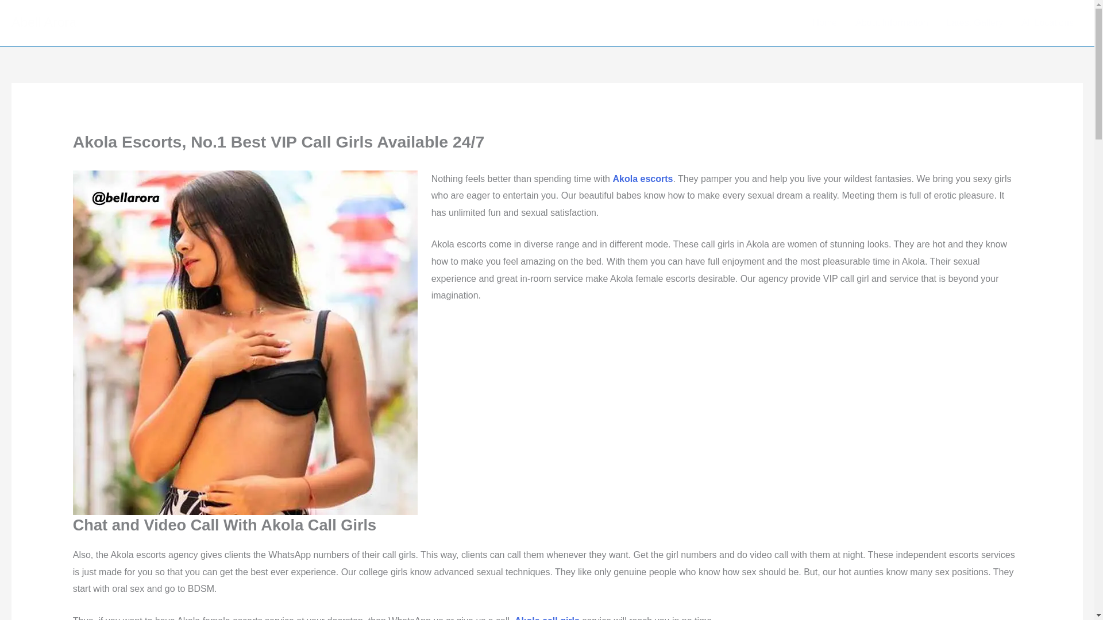 The height and width of the screenshot is (620, 1103). I want to click on Latest Gallery, so click(975, 23).